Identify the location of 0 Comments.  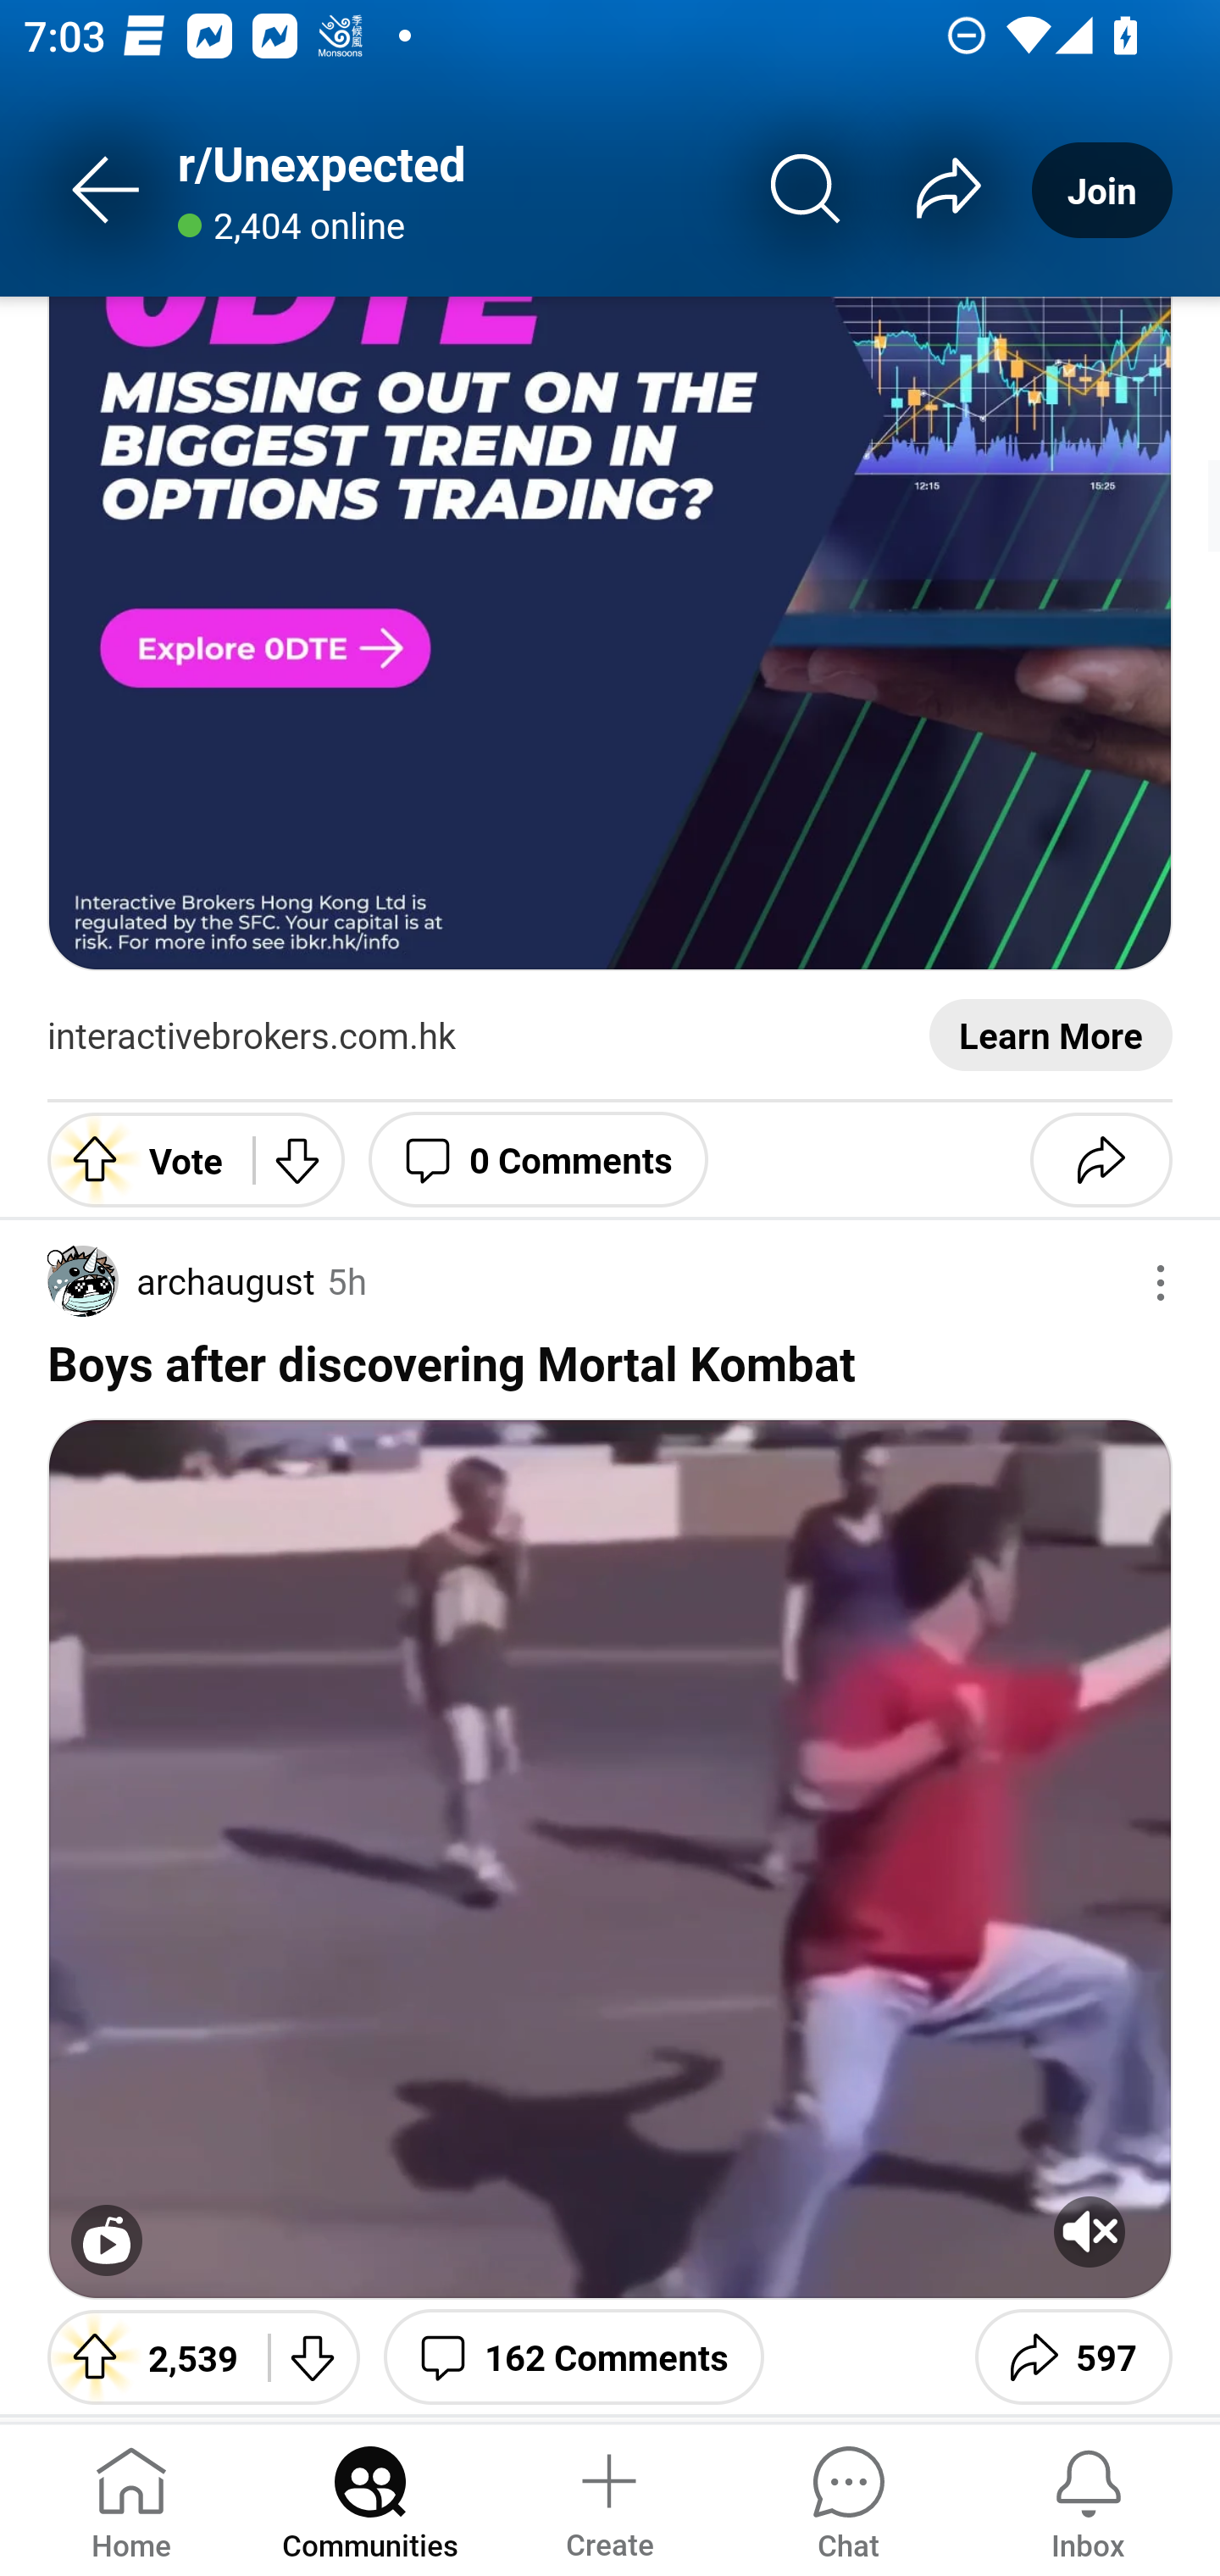
(538, 1159).